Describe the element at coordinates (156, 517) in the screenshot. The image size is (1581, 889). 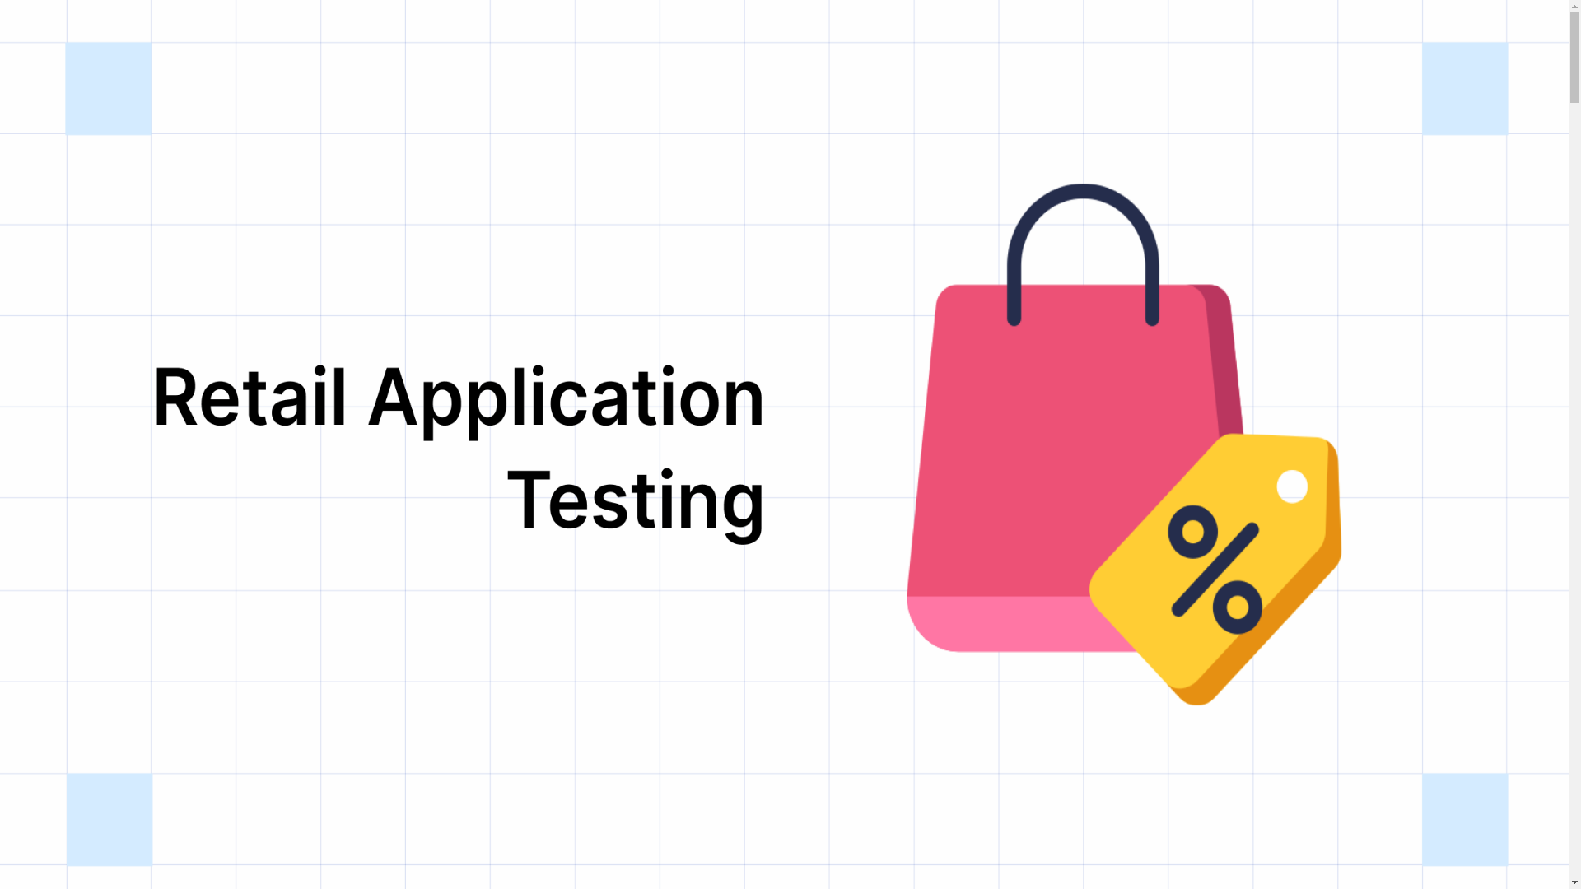
I see `4 Sample Test Cases for POS Used in Retail` at that location.